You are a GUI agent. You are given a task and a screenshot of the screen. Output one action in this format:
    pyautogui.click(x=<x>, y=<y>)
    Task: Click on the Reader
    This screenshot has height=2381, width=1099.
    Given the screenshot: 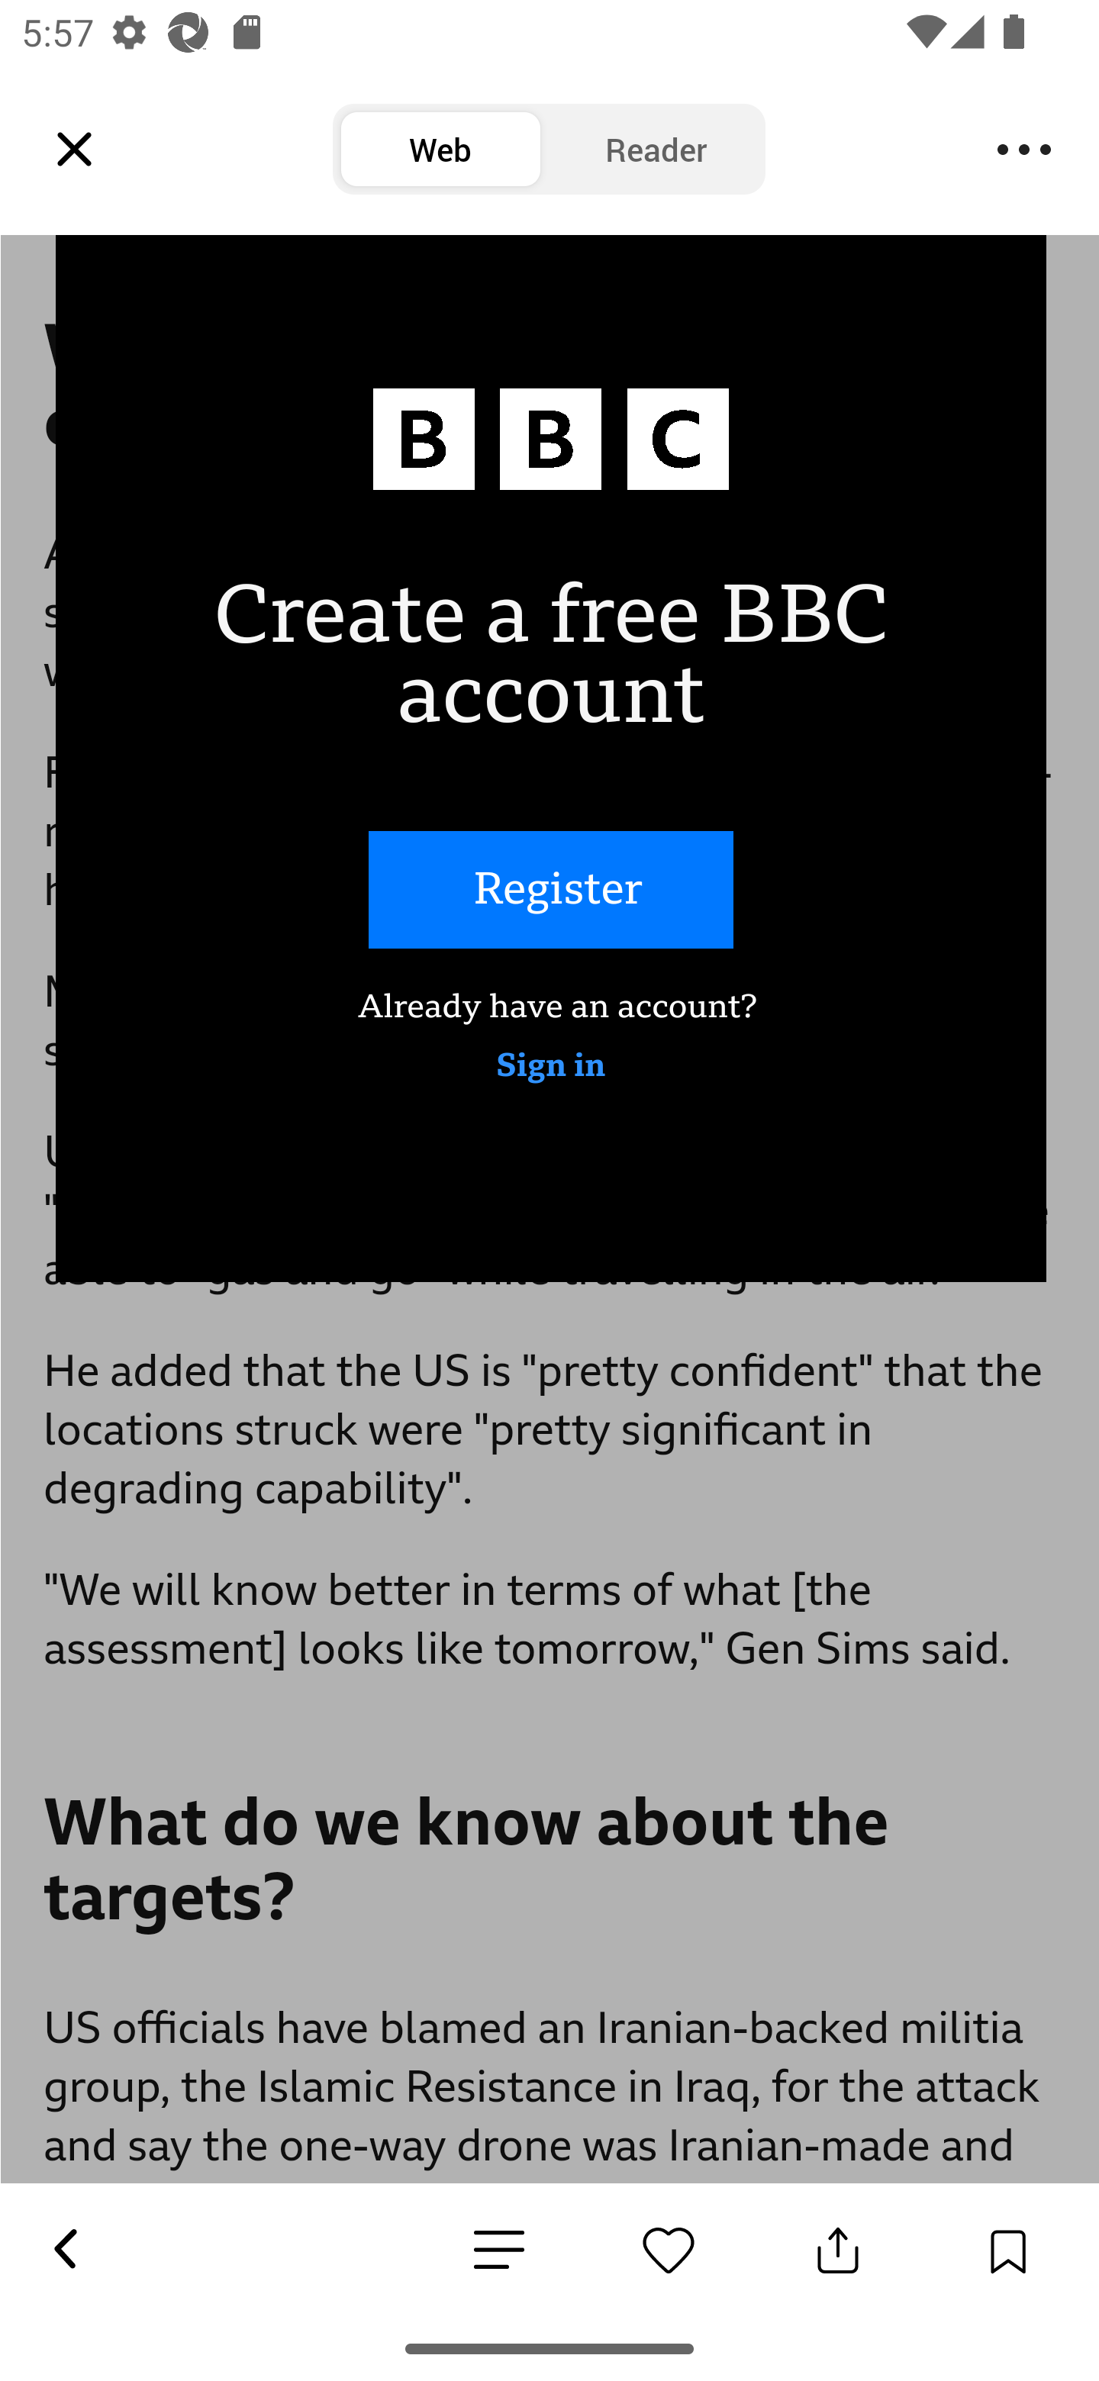 What is the action you would take?
    pyautogui.click(x=656, y=150)
    